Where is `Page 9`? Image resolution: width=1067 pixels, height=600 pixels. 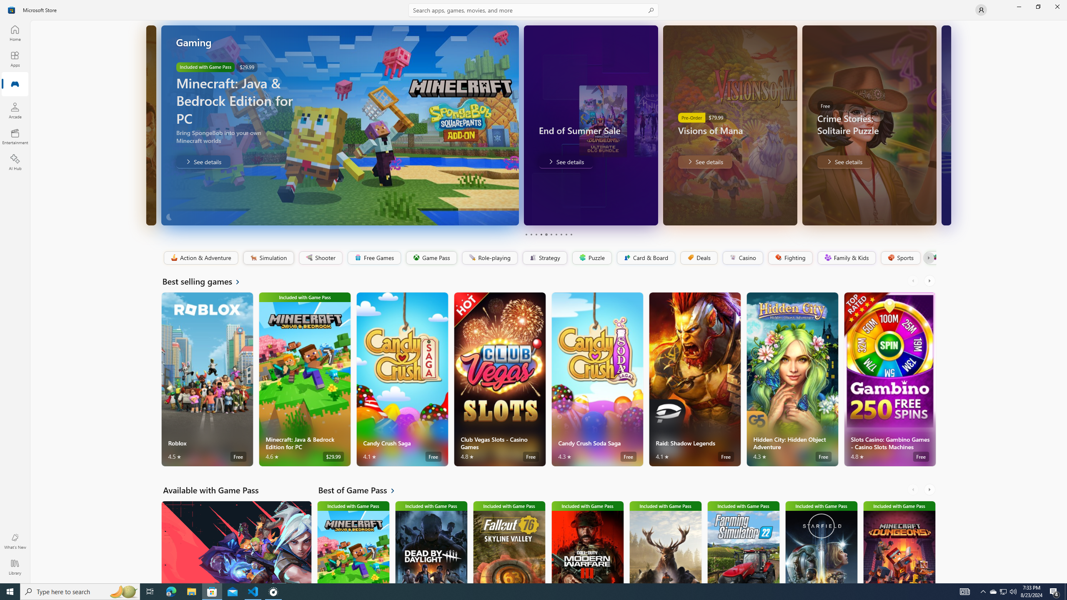 Page 9 is located at coordinates (566, 234).